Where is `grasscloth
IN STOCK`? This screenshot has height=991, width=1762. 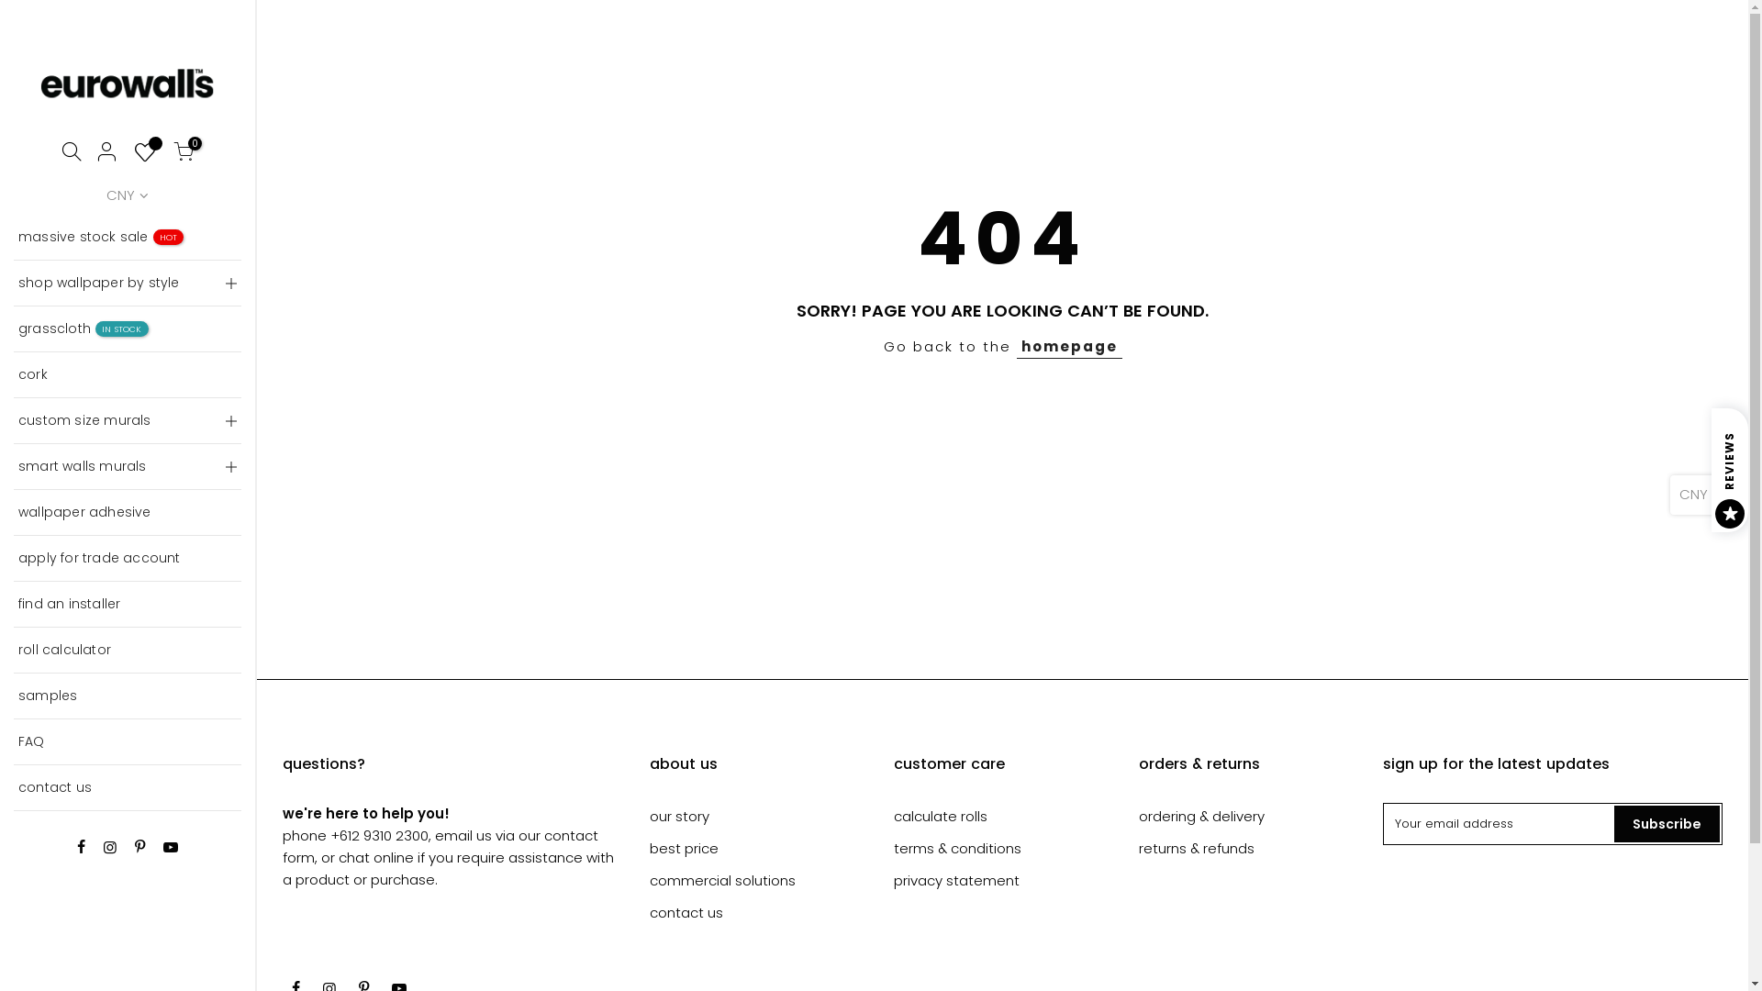
grasscloth
IN STOCK is located at coordinates (128, 329).